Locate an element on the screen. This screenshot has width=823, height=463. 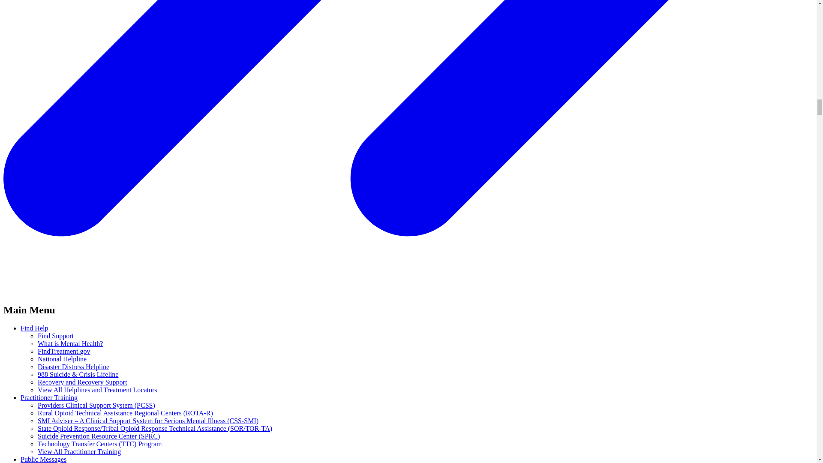
Find Support is located at coordinates (56, 336).